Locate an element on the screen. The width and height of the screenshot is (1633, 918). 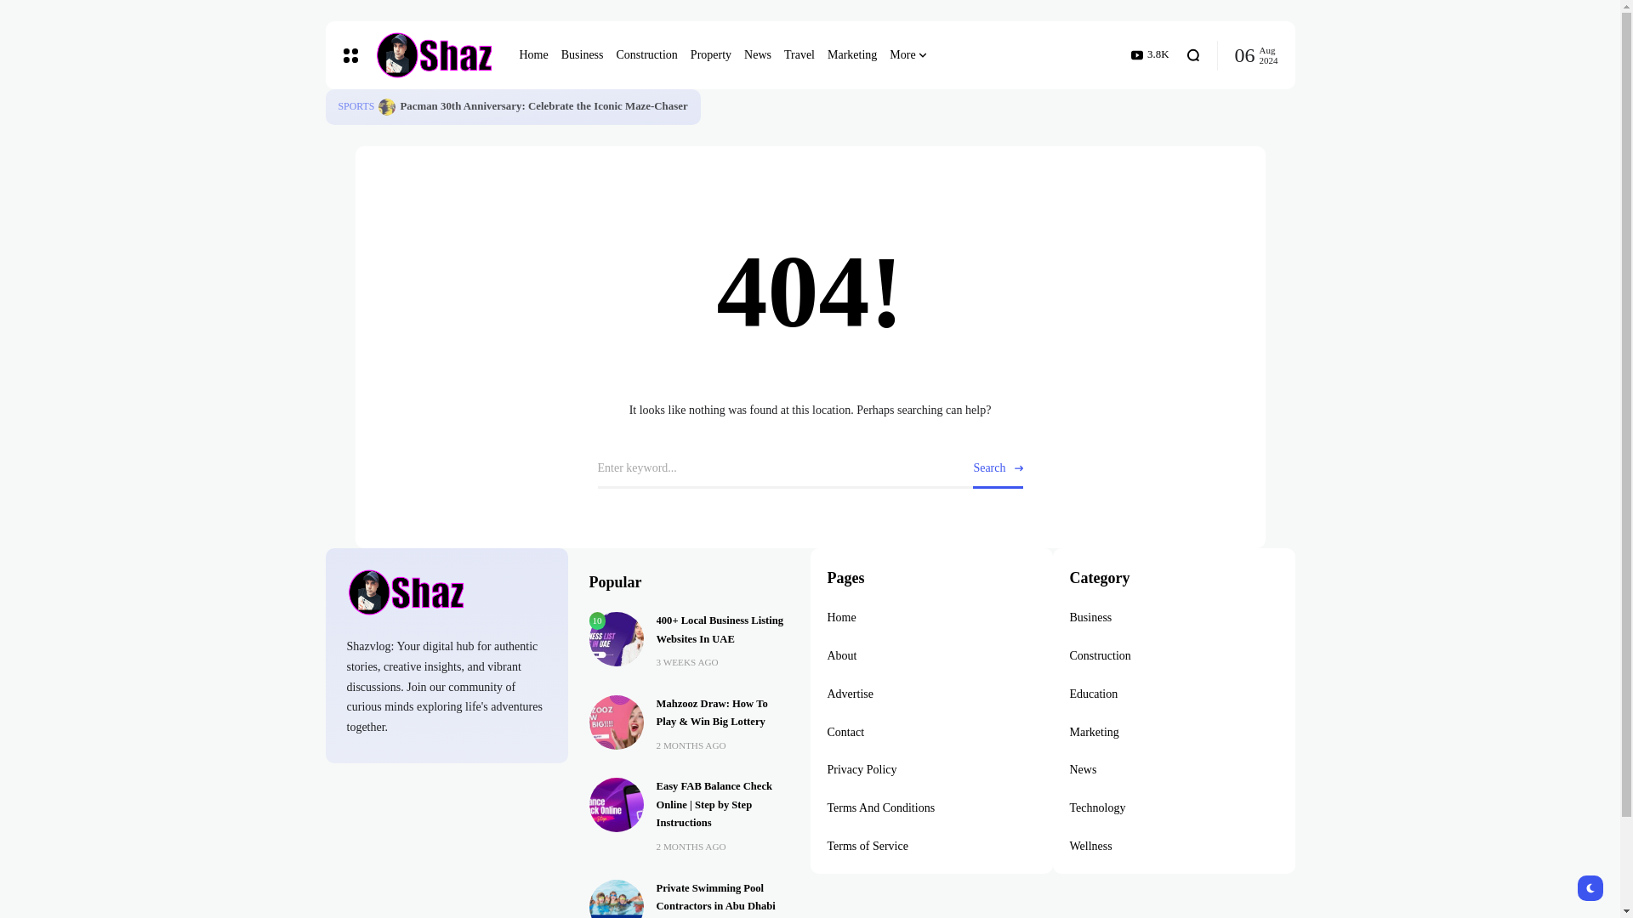
Shav Vlog Blog is located at coordinates (433, 54).